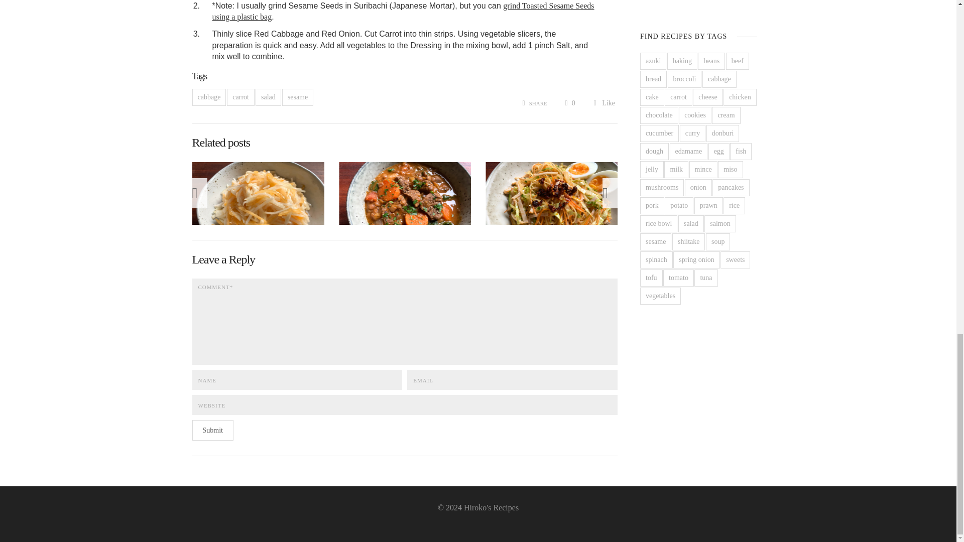 This screenshot has width=964, height=542. Describe the element at coordinates (403, 11) in the screenshot. I see `grind Toasted Sesame Seeds using a plastic bag` at that location.